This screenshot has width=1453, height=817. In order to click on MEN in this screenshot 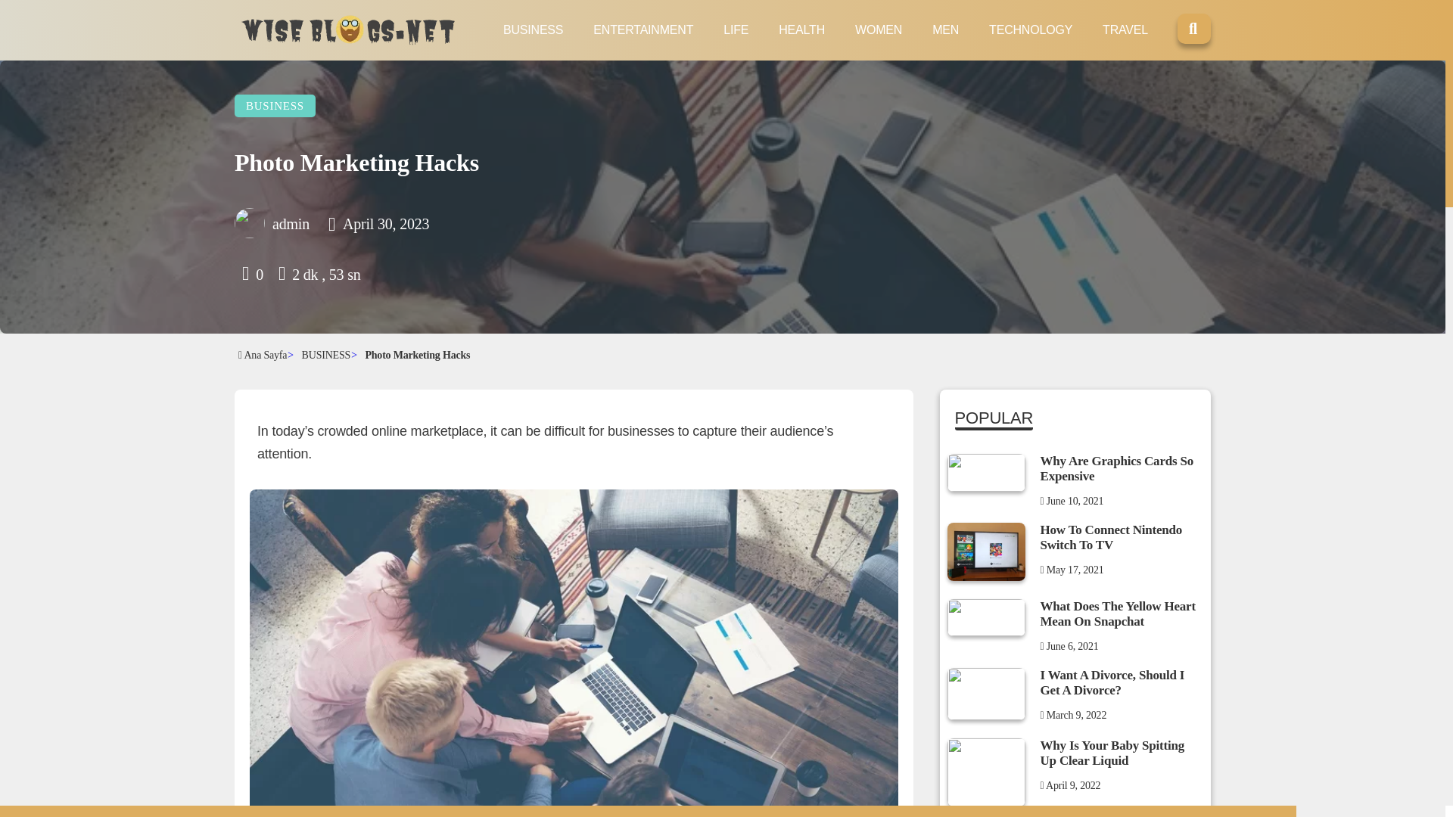, I will do `click(946, 30)`.